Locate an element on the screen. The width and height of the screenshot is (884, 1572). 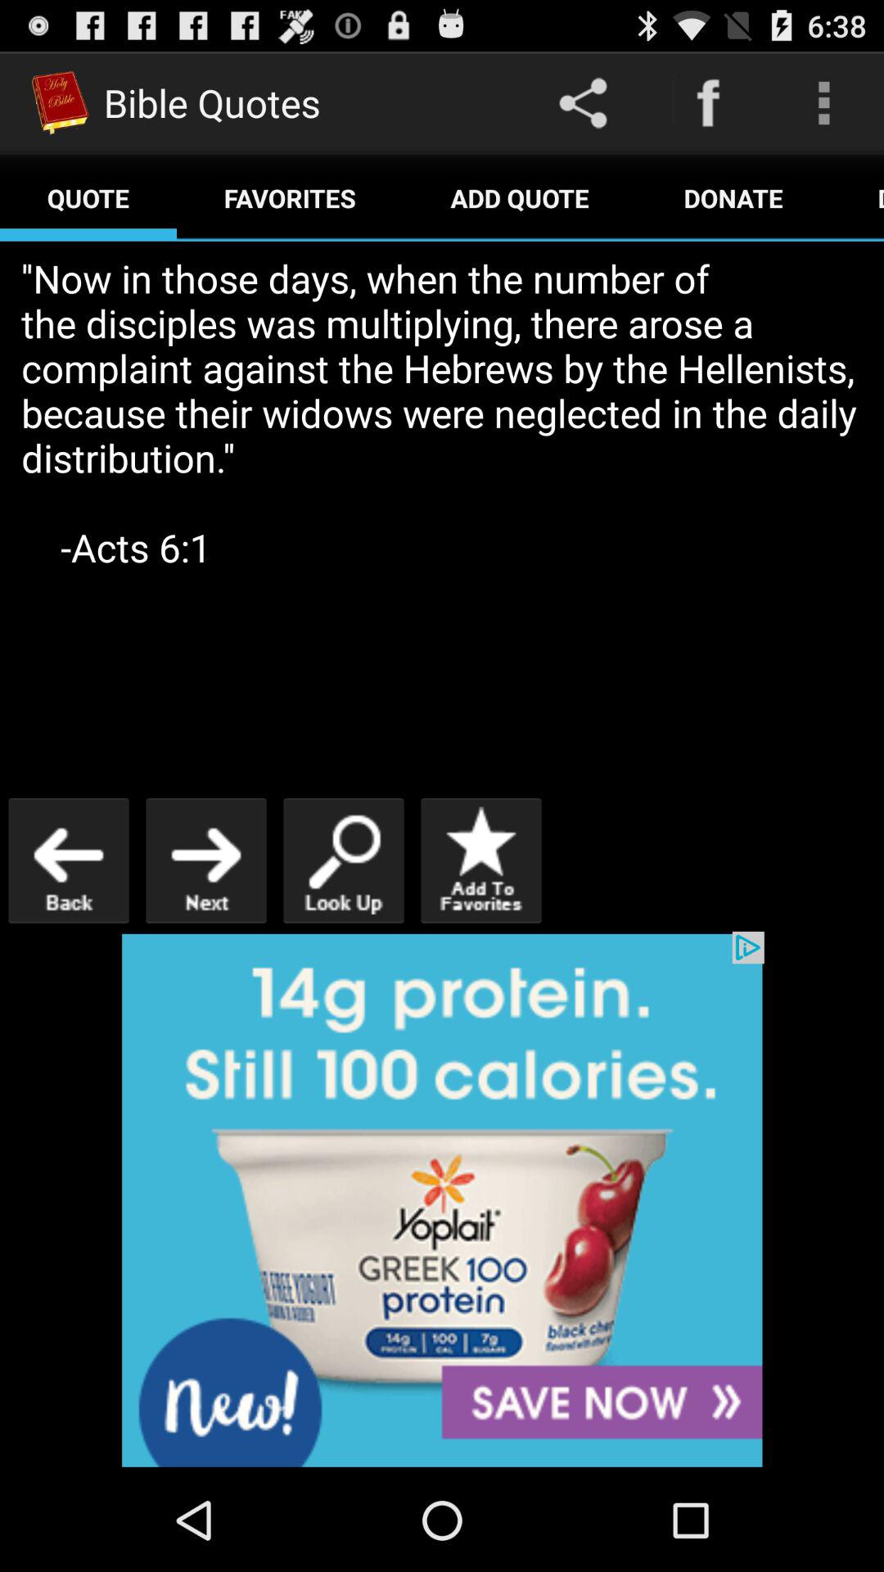
add to favorites is located at coordinates (481, 860).